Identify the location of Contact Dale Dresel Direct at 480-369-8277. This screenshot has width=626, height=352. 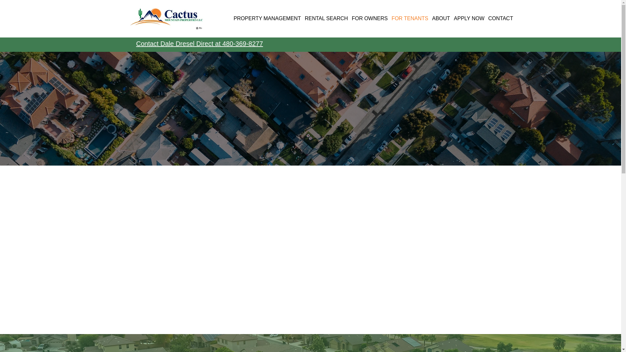
(200, 44).